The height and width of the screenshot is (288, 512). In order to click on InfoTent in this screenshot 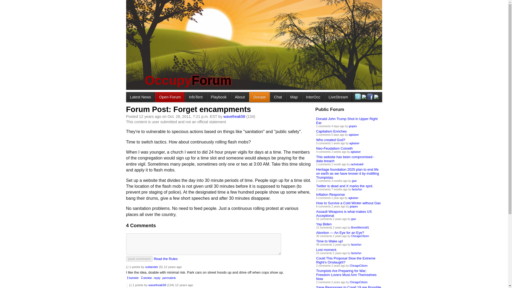, I will do `click(195, 97)`.